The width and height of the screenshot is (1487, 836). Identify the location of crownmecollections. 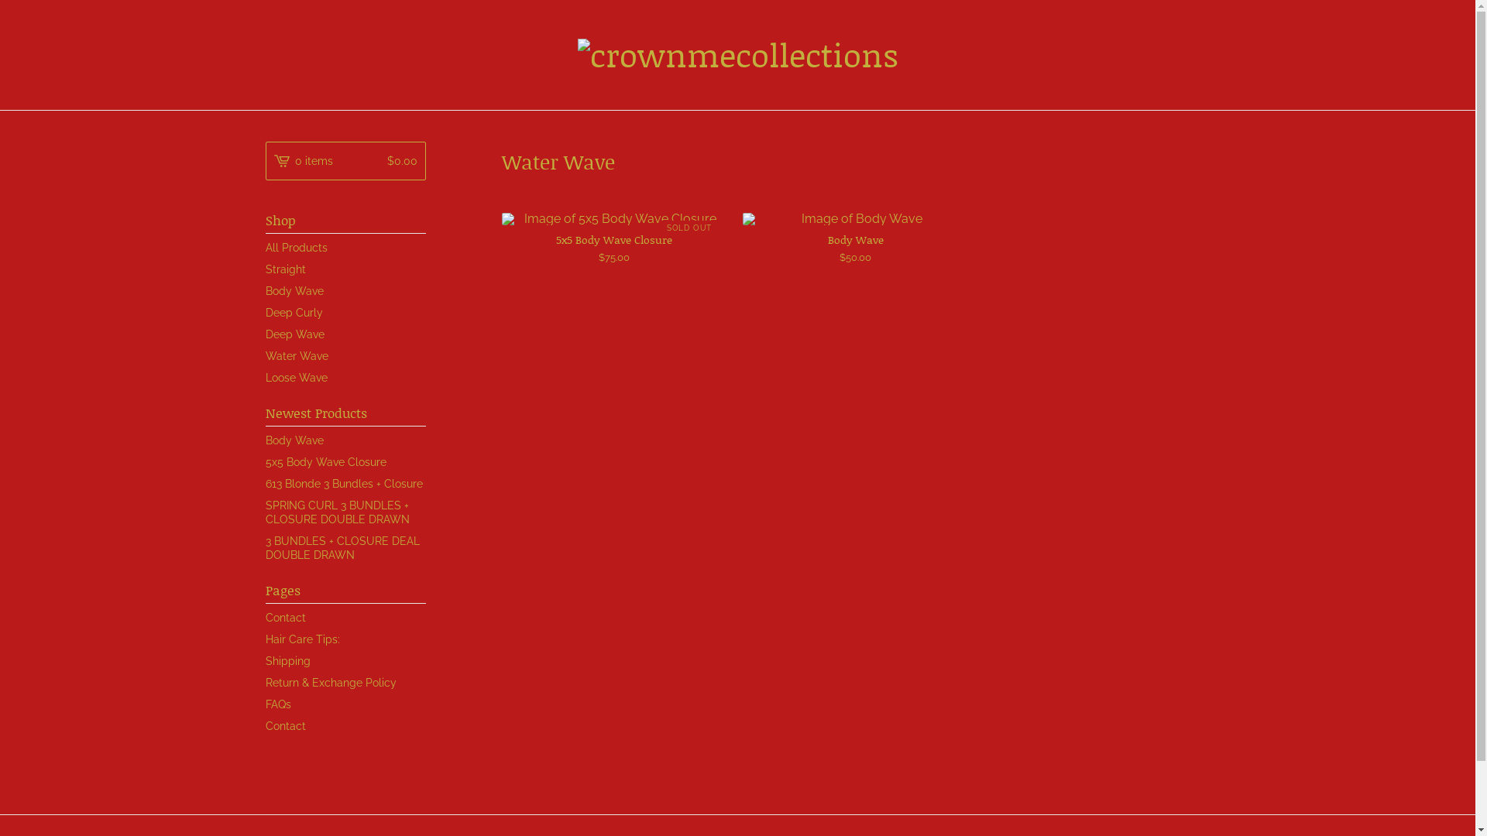
(738, 55).